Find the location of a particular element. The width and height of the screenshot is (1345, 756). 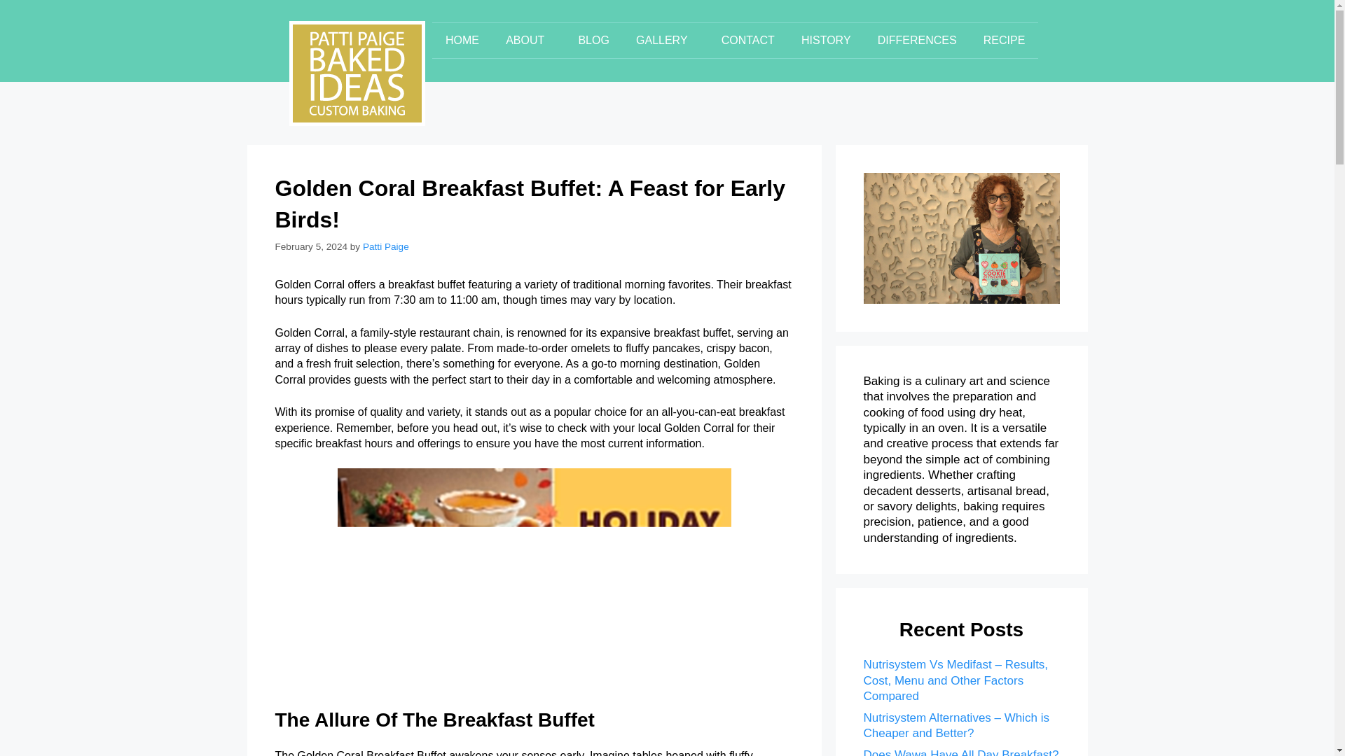

View all posts by Patti Paige is located at coordinates (385, 246).